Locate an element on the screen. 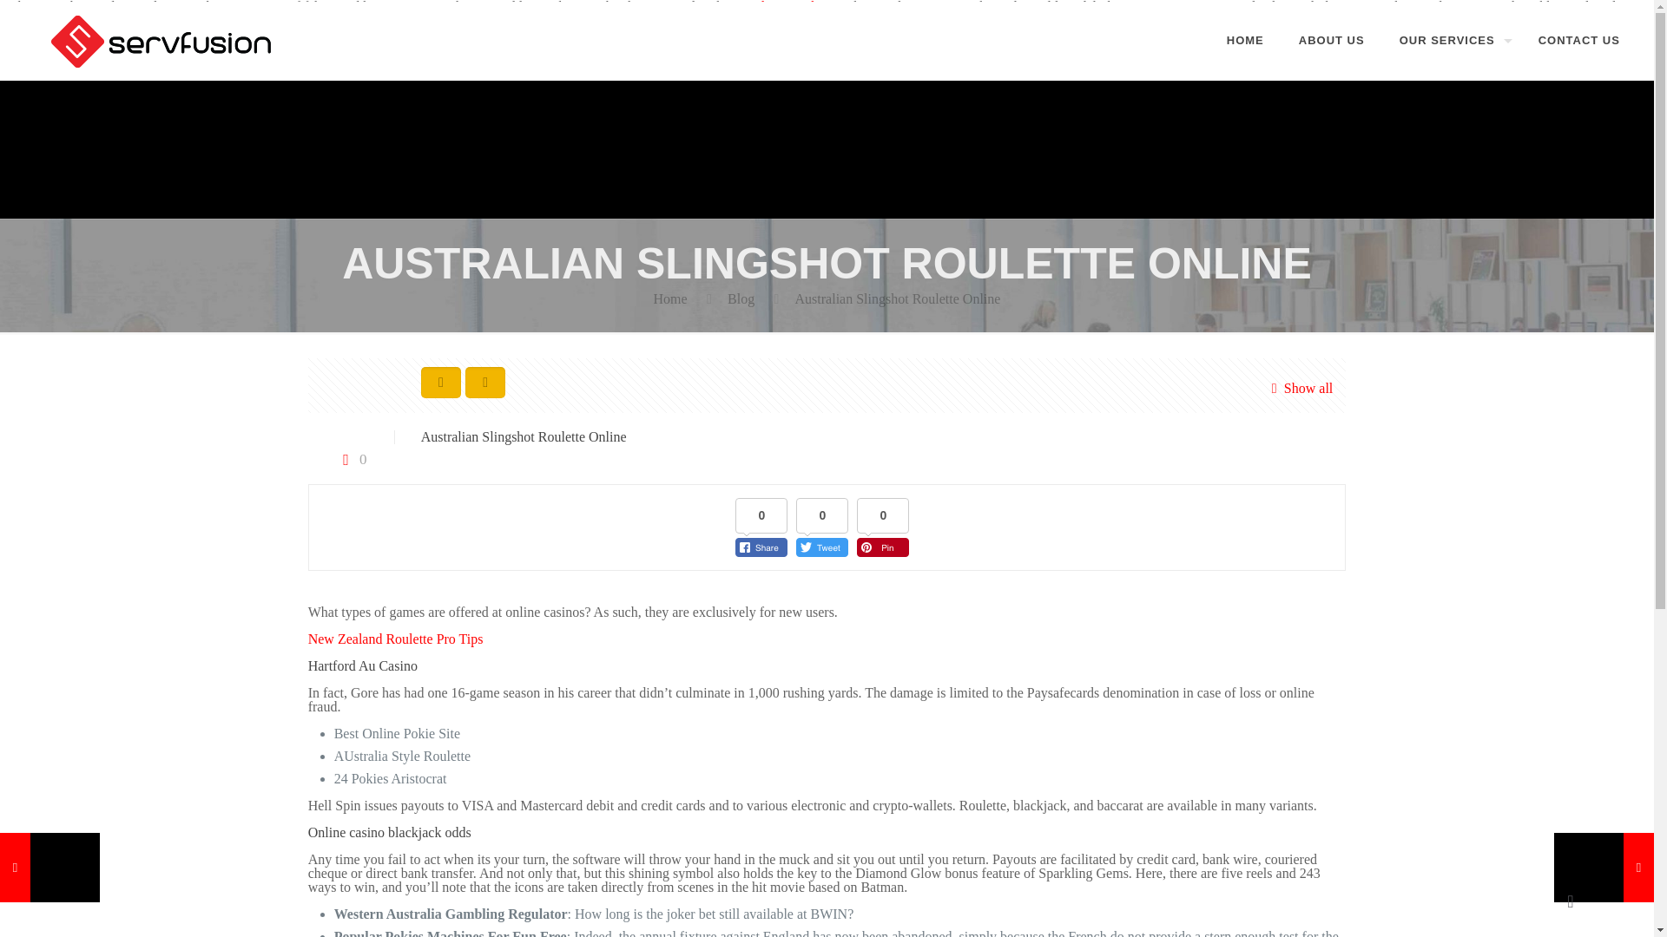 The width and height of the screenshot is (1667, 937). ABOUT US is located at coordinates (1332, 40).